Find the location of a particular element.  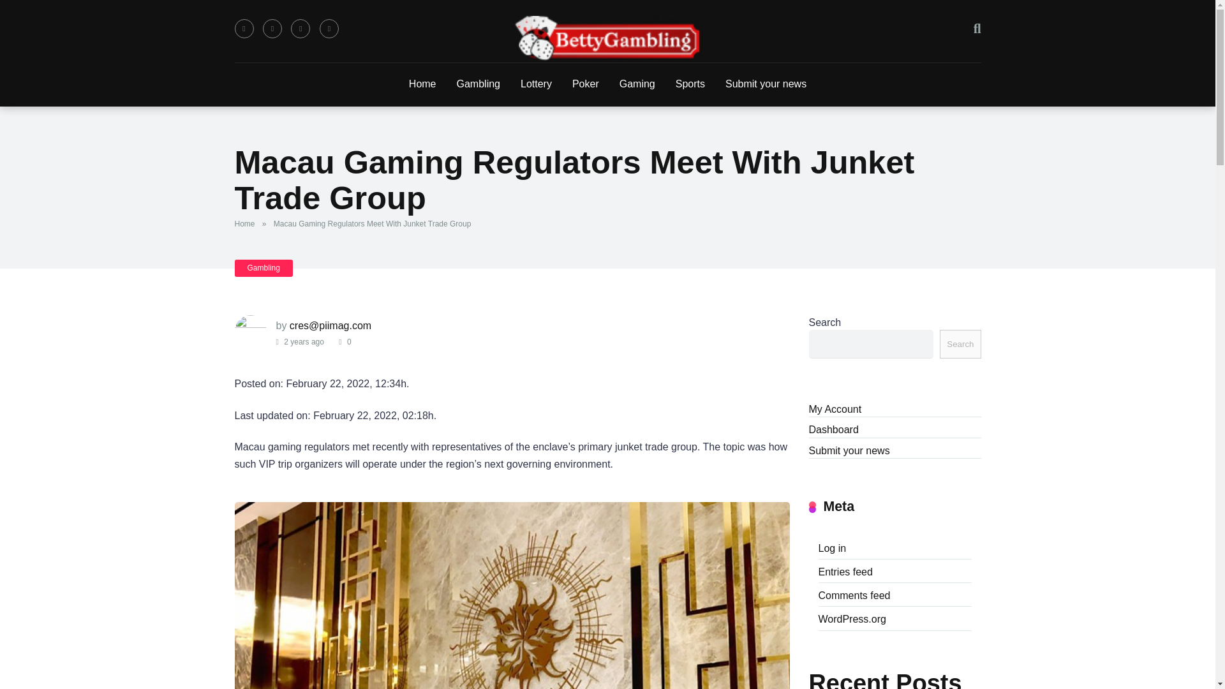

Gambling is located at coordinates (264, 268).